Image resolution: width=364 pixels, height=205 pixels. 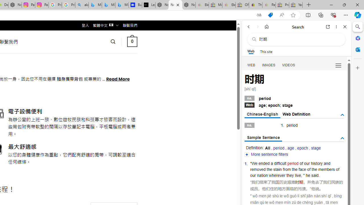 I want to click on Read More, so click(x=118, y=79).